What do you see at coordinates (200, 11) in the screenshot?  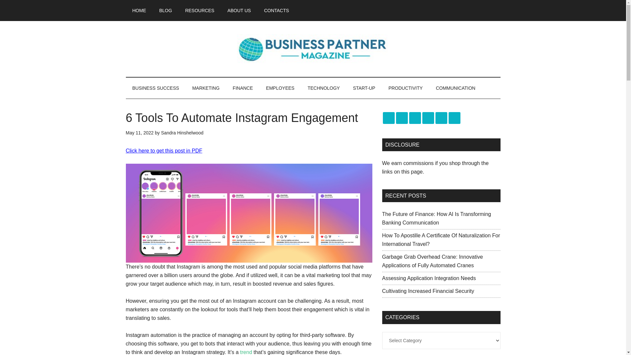 I see `RESOURCES` at bounding box center [200, 11].